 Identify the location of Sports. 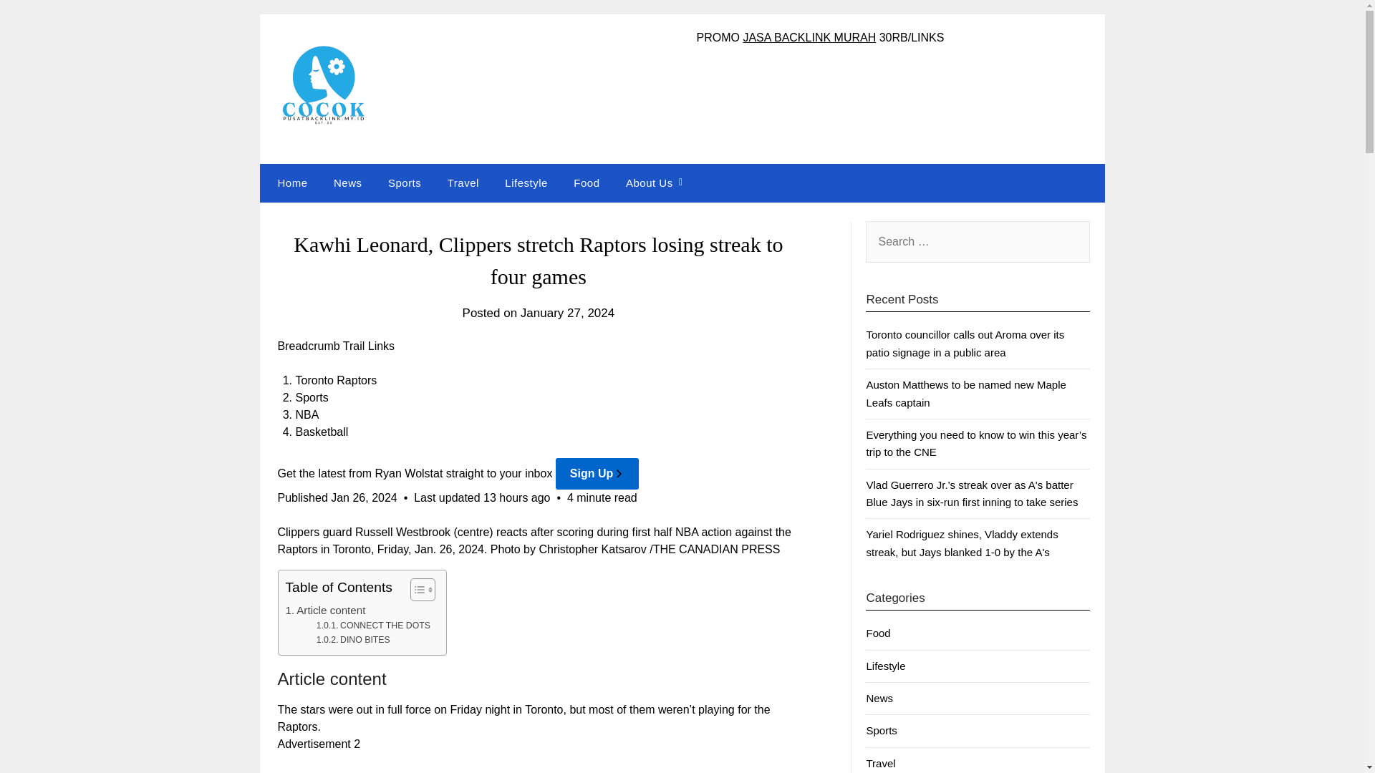
(405, 183).